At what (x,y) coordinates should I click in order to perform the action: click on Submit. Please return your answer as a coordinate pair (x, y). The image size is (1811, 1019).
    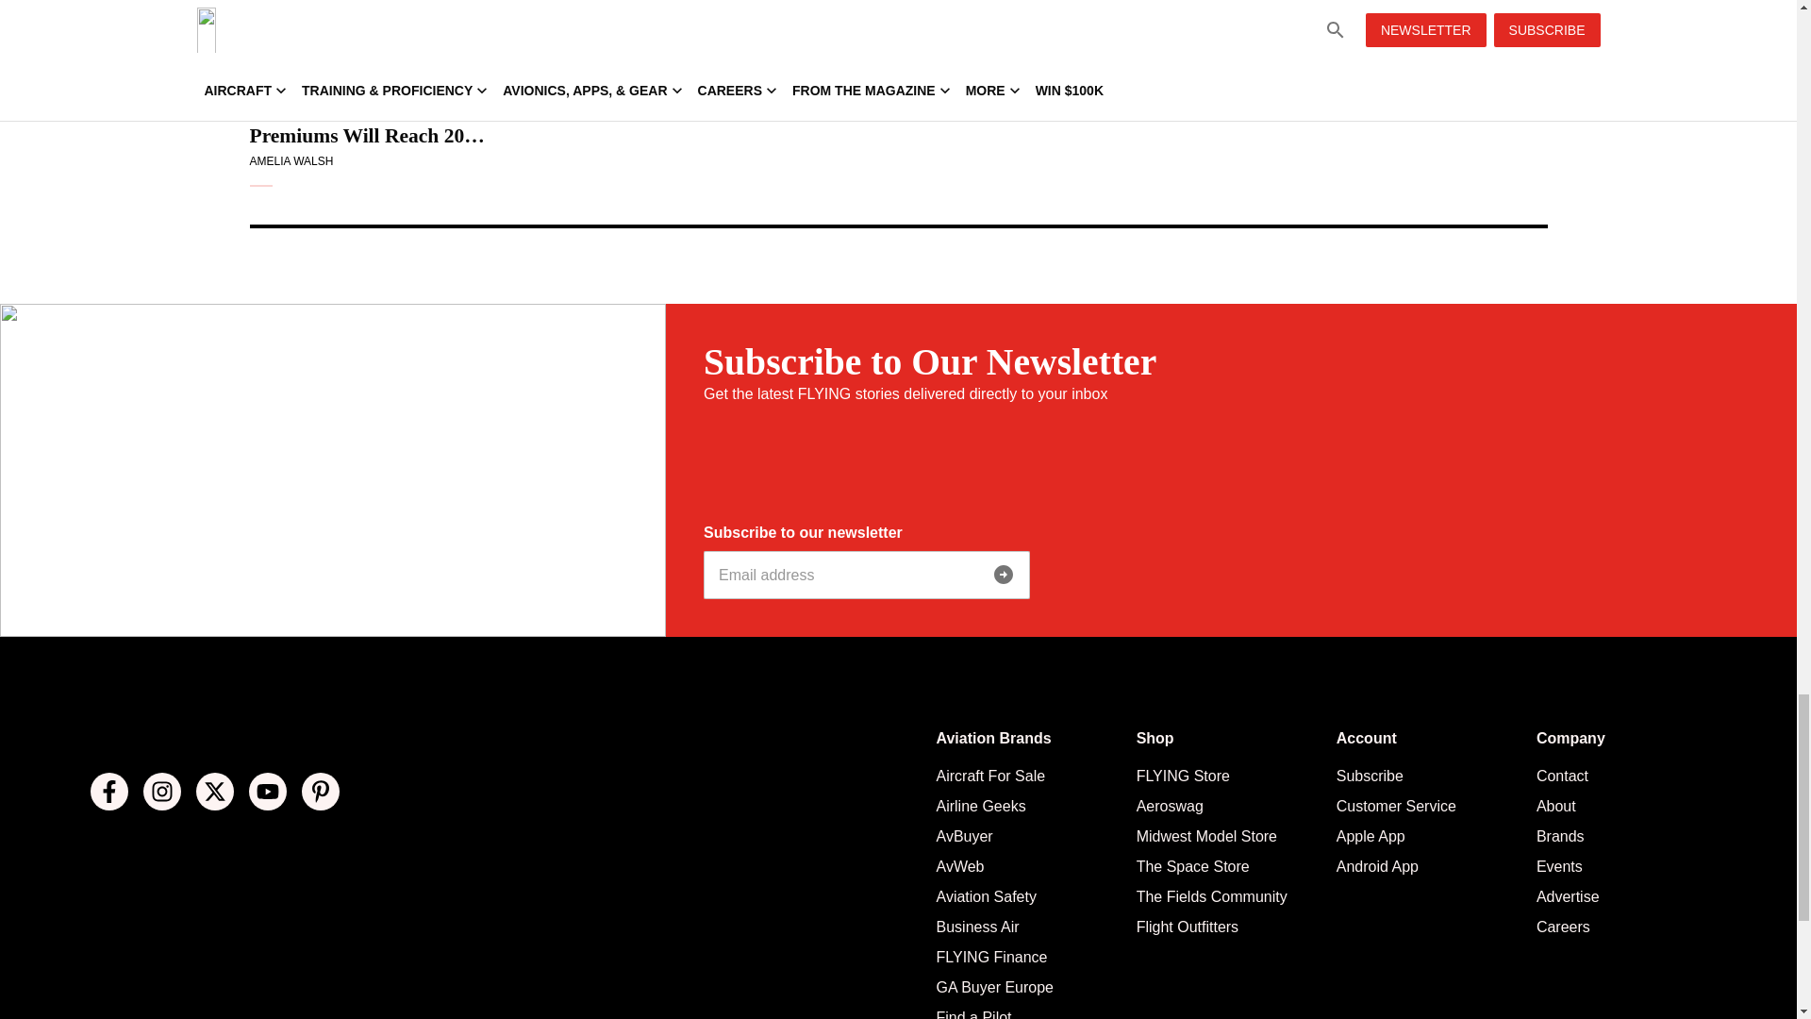
    Looking at the image, I should click on (1004, 574).